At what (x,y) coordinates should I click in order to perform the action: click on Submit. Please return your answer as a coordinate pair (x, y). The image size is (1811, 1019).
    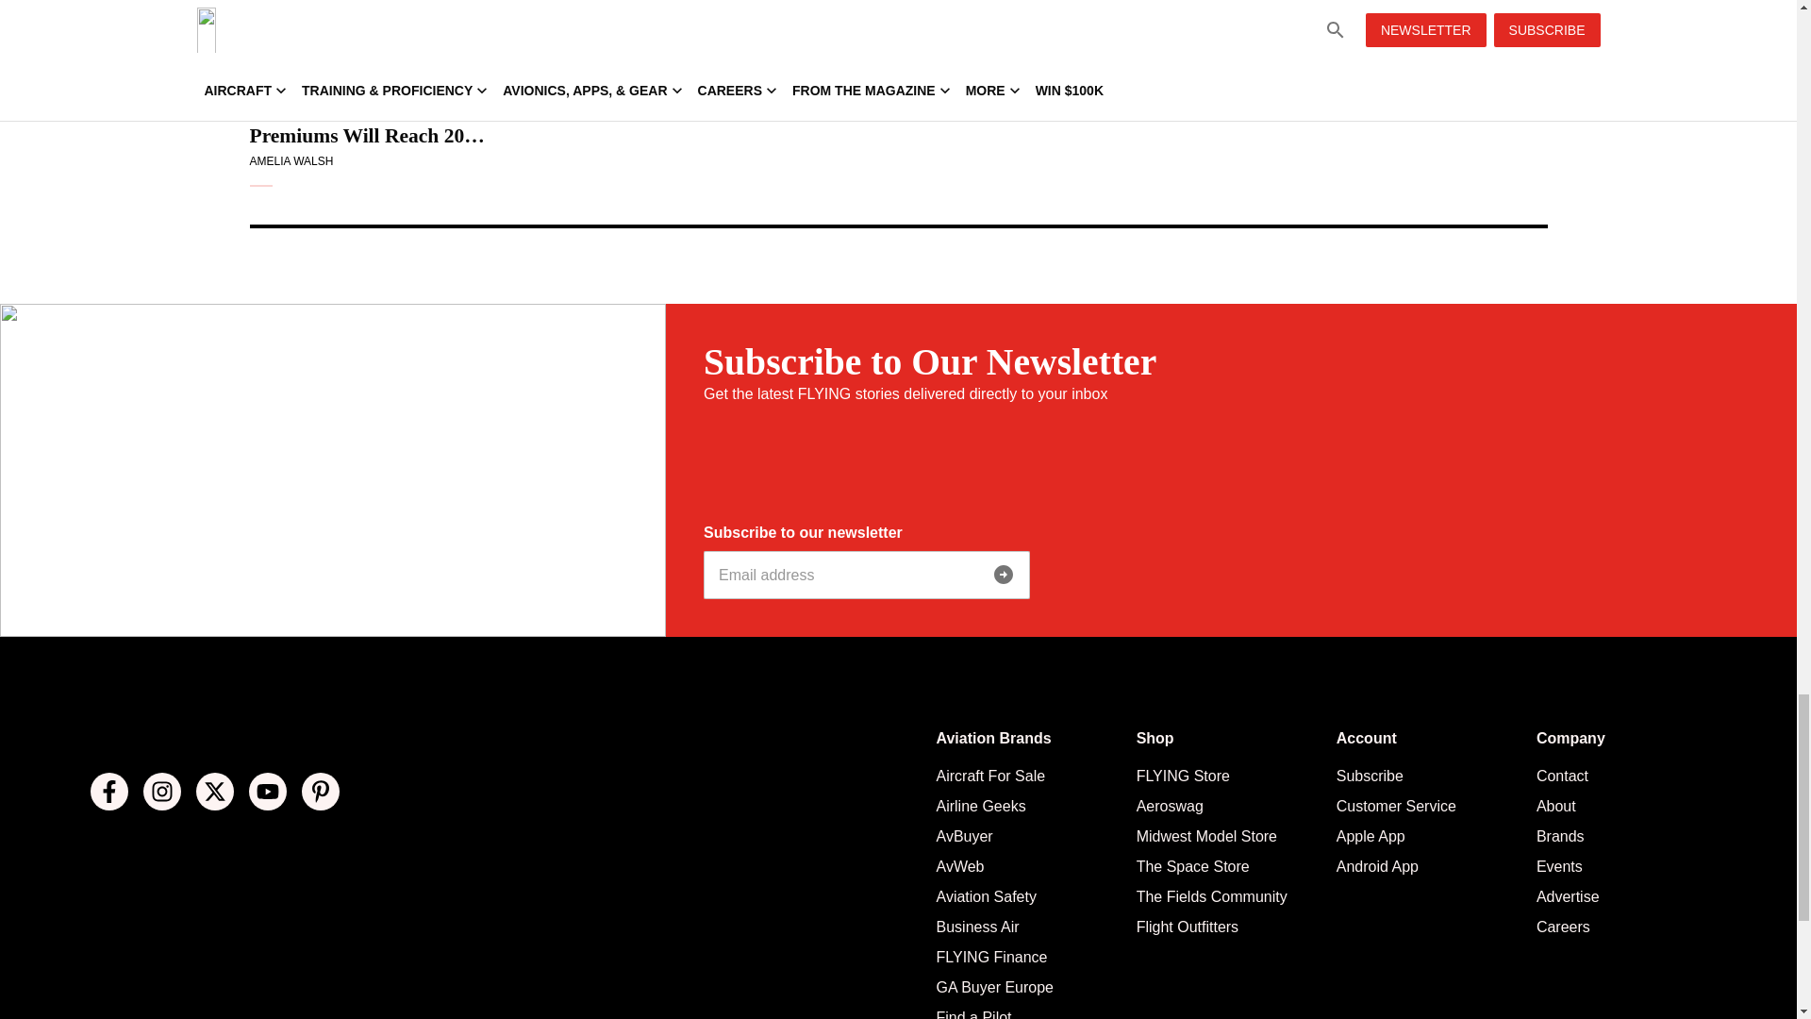
    Looking at the image, I should click on (1004, 574).